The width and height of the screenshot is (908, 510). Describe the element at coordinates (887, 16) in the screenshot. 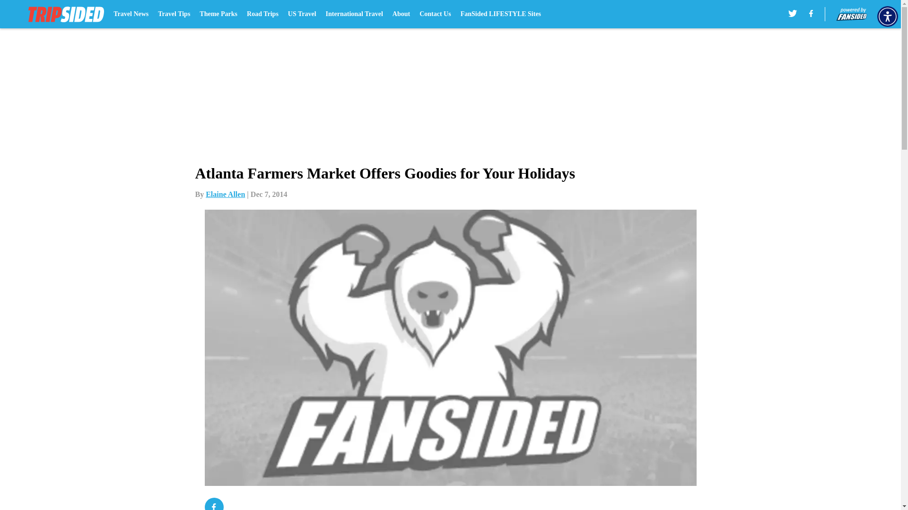

I see `Accessibility Menu` at that location.